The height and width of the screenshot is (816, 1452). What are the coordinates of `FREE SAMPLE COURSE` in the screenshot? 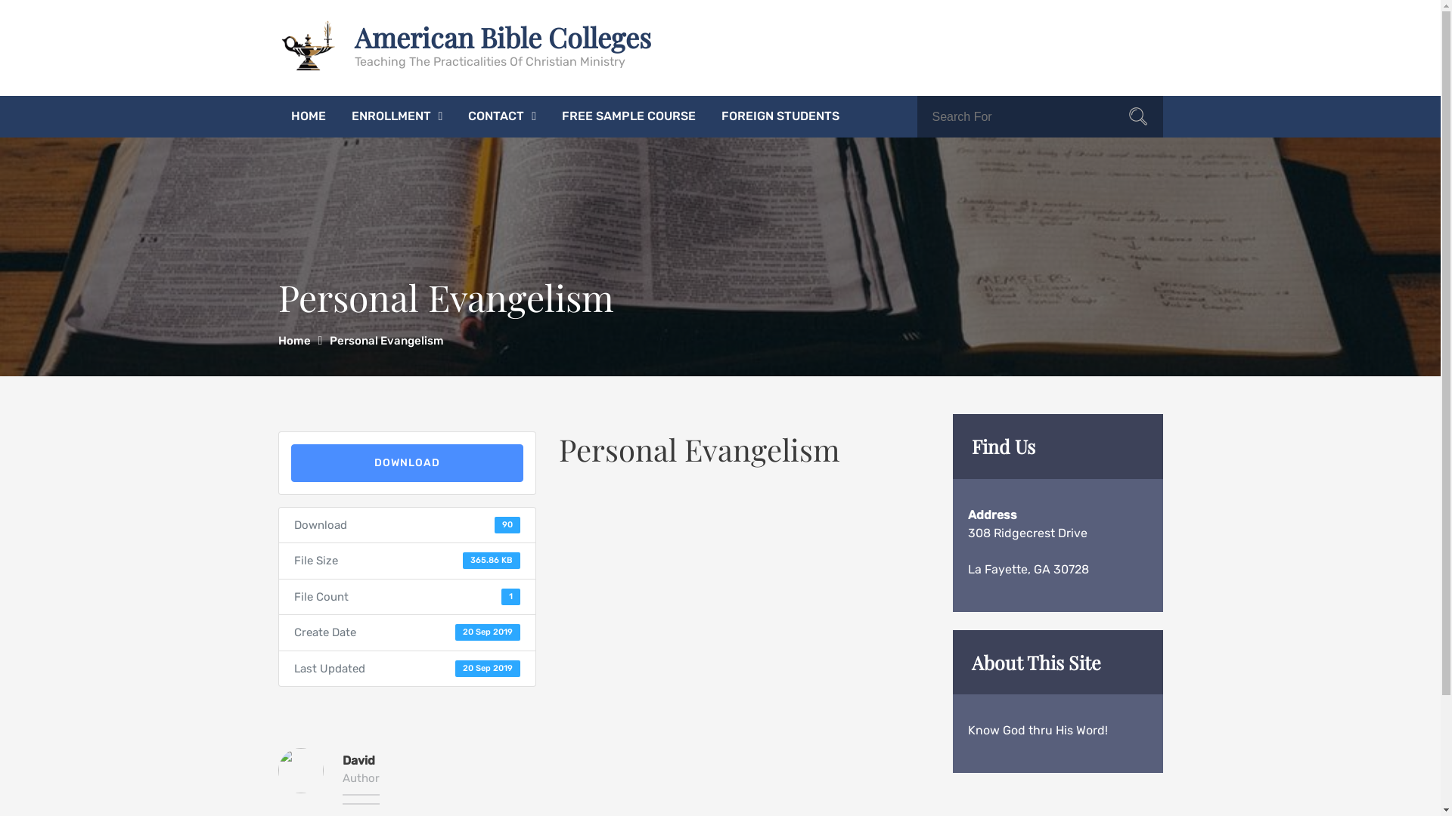 It's located at (629, 116).